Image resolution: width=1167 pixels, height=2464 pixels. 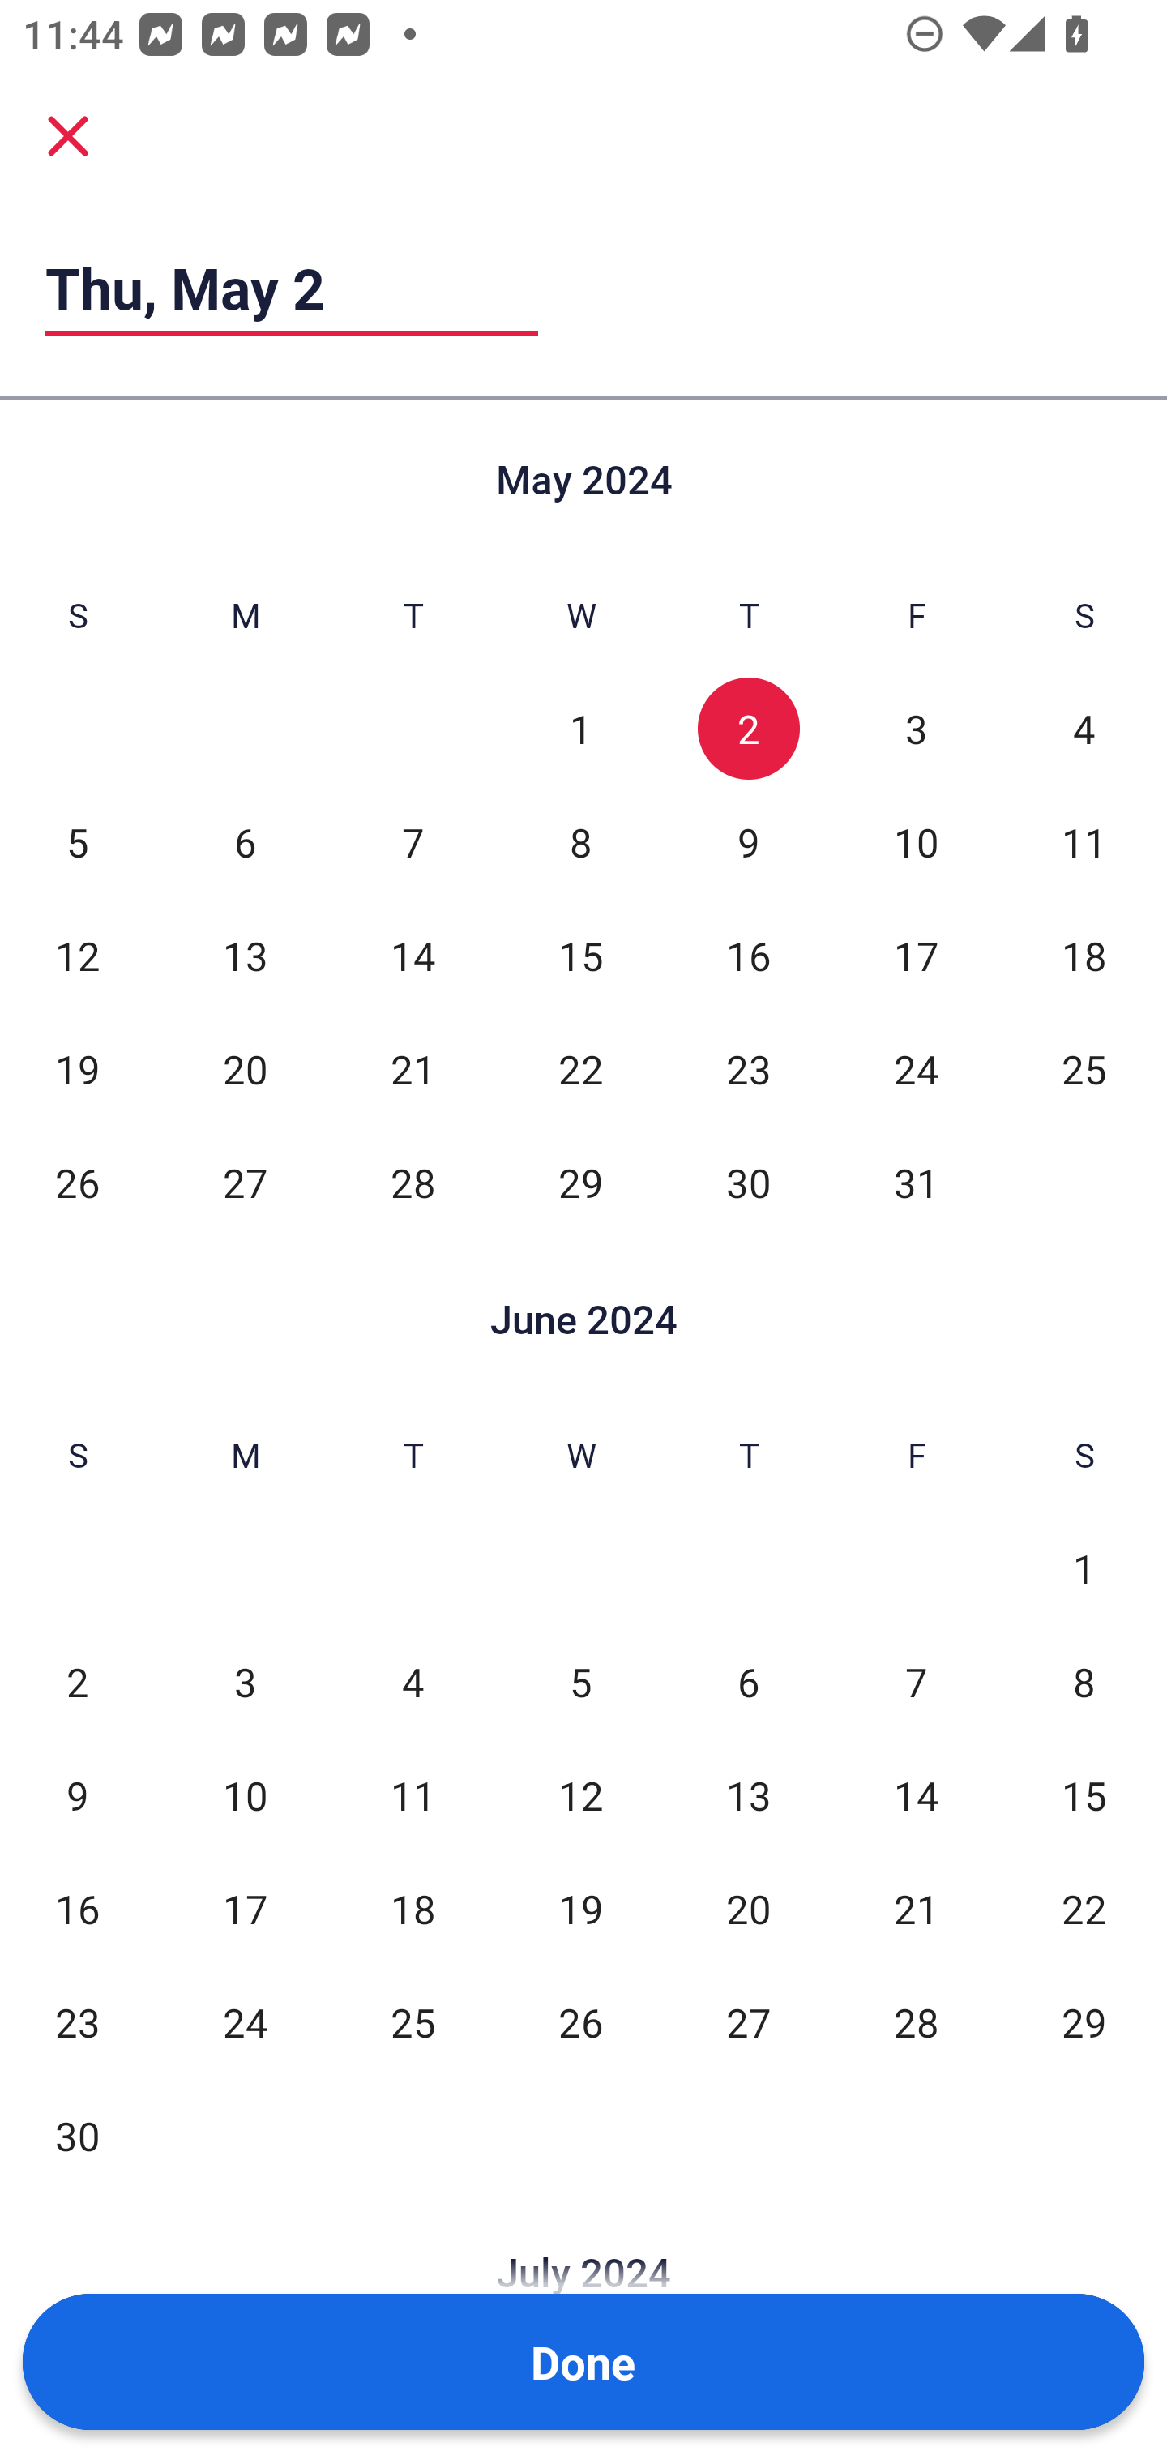 What do you see at coordinates (77, 956) in the screenshot?
I see `12 Sun, May 12, Not Selected` at bounding box center [77, 956].